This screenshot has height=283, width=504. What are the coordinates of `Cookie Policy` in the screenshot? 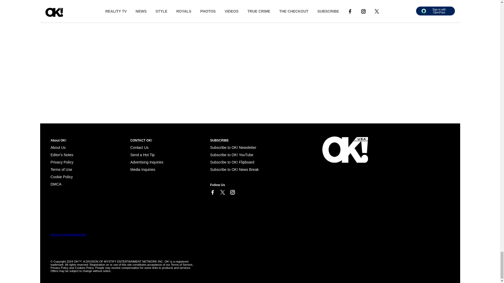 It's located at (61, 177).